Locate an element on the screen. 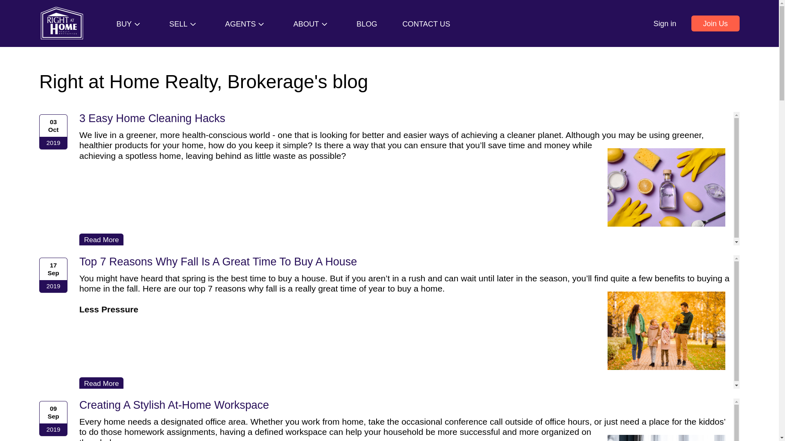  Sell is located at coordinates (185, 24).